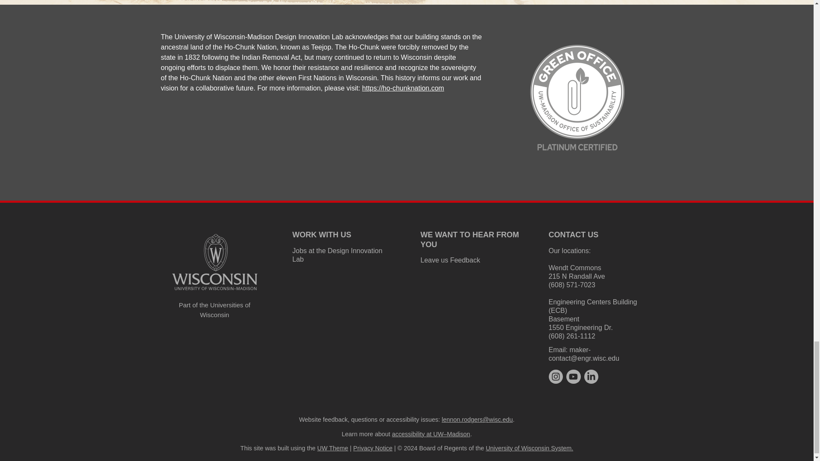 Image resolution: width=820 pixels, height=461 pixels. I want to click on Leave us Feedback, so click(450, 260).